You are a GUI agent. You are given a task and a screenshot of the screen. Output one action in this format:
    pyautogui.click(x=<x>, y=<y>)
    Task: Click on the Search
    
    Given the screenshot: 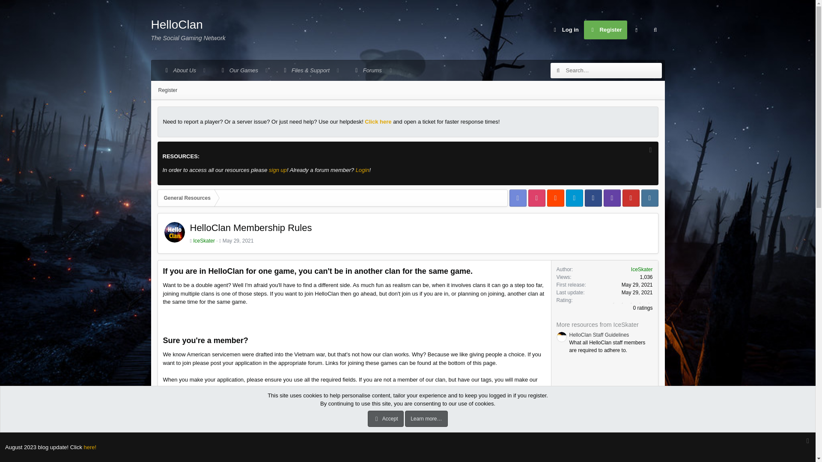 What is the action you would take?
    pyautogui.click(x=241, y=71)
    